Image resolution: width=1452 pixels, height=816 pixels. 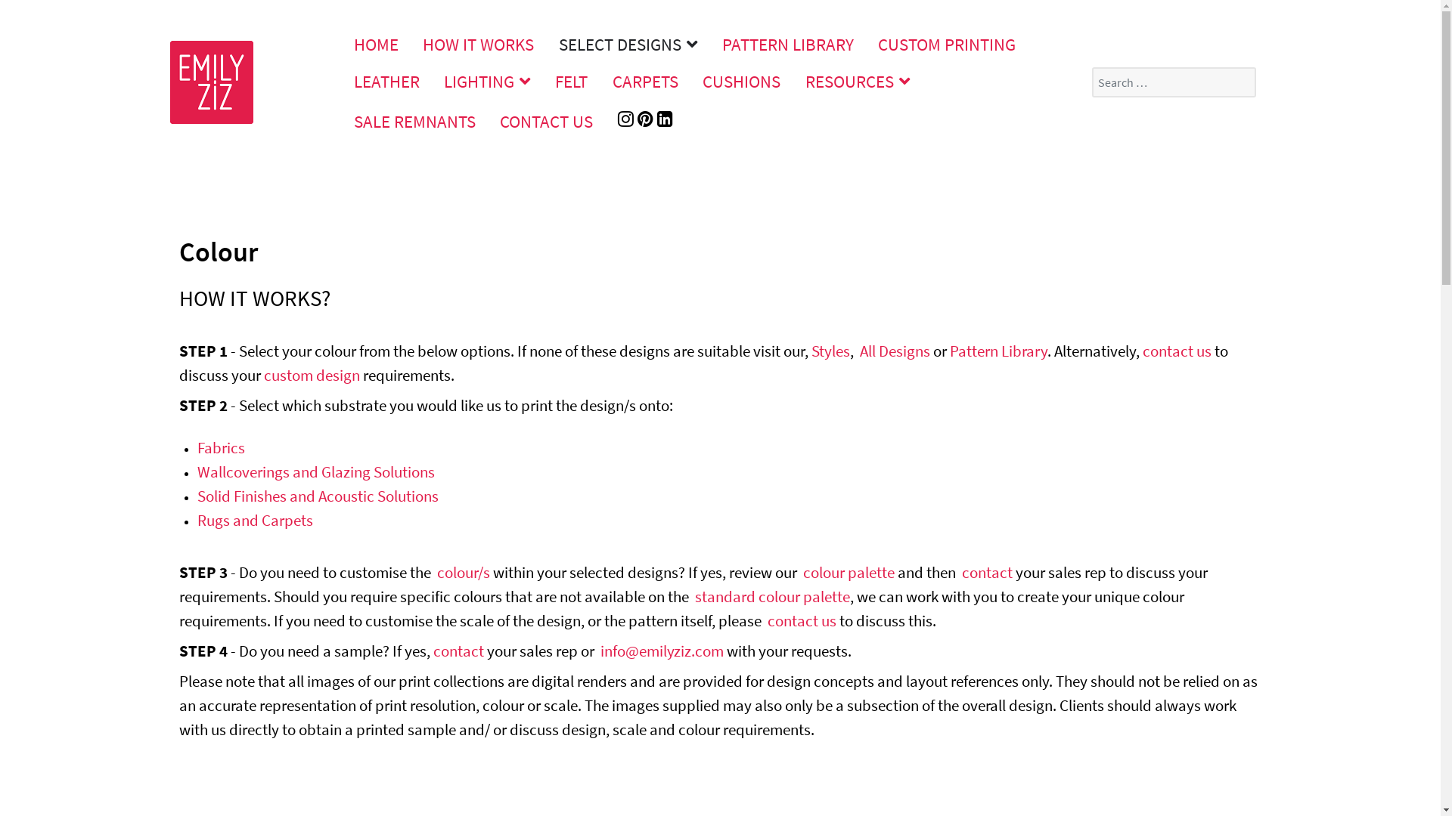 What do you see at coordinates (998, 351) in the screenshot?
I see `Pattern Library` at bounding box center [998, 351].